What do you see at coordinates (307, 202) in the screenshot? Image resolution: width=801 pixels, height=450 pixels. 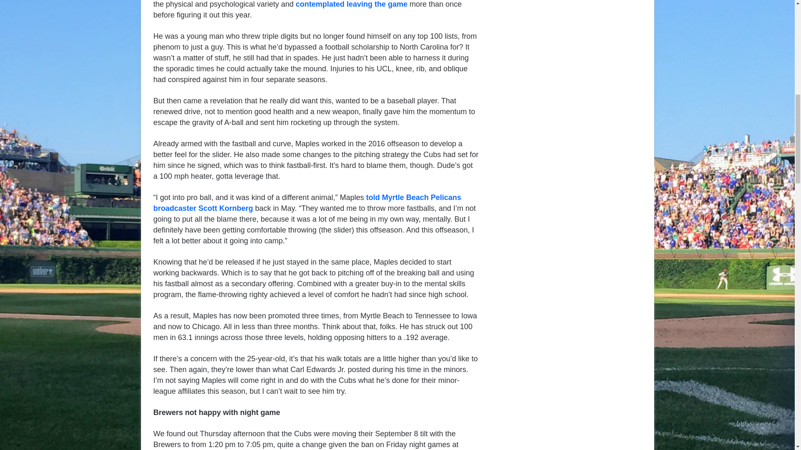 I see `told Myrtle Beach Pelicans broadcaster Scott Kornberg` at bounding box center [307, 202].